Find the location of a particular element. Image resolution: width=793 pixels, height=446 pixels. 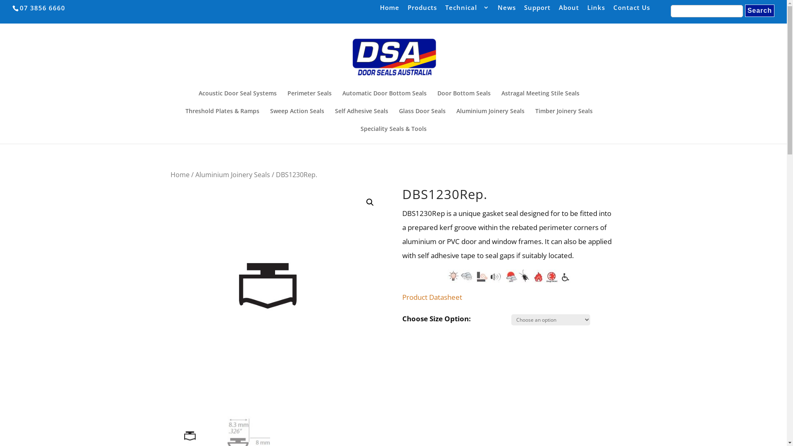

DBS1230Rep is located at coordinates (277, 295).